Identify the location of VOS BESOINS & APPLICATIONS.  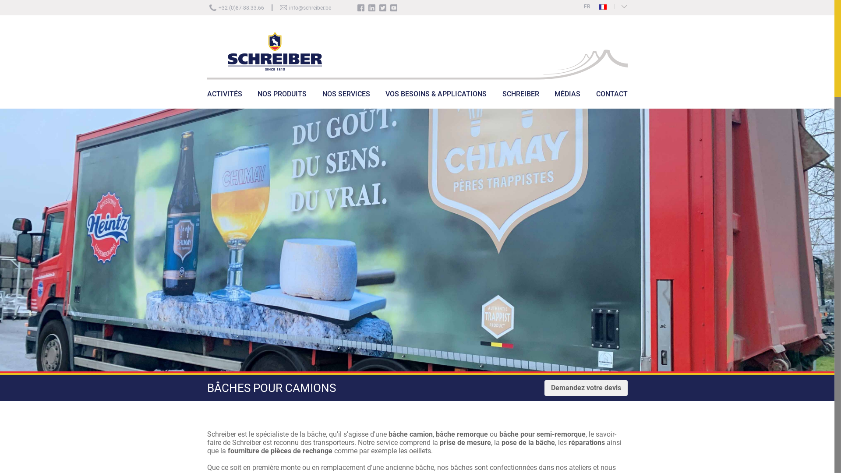
(436, 101).